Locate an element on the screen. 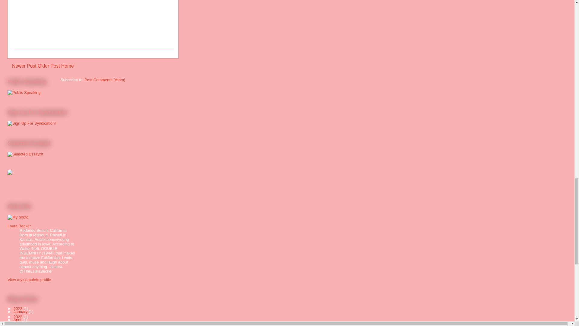  January is located at coordinates (21, 312).